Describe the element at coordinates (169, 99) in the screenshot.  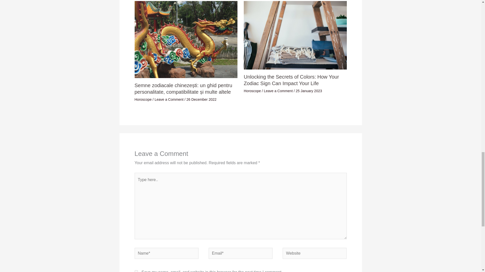
I see `Leave a Comment` at that location.